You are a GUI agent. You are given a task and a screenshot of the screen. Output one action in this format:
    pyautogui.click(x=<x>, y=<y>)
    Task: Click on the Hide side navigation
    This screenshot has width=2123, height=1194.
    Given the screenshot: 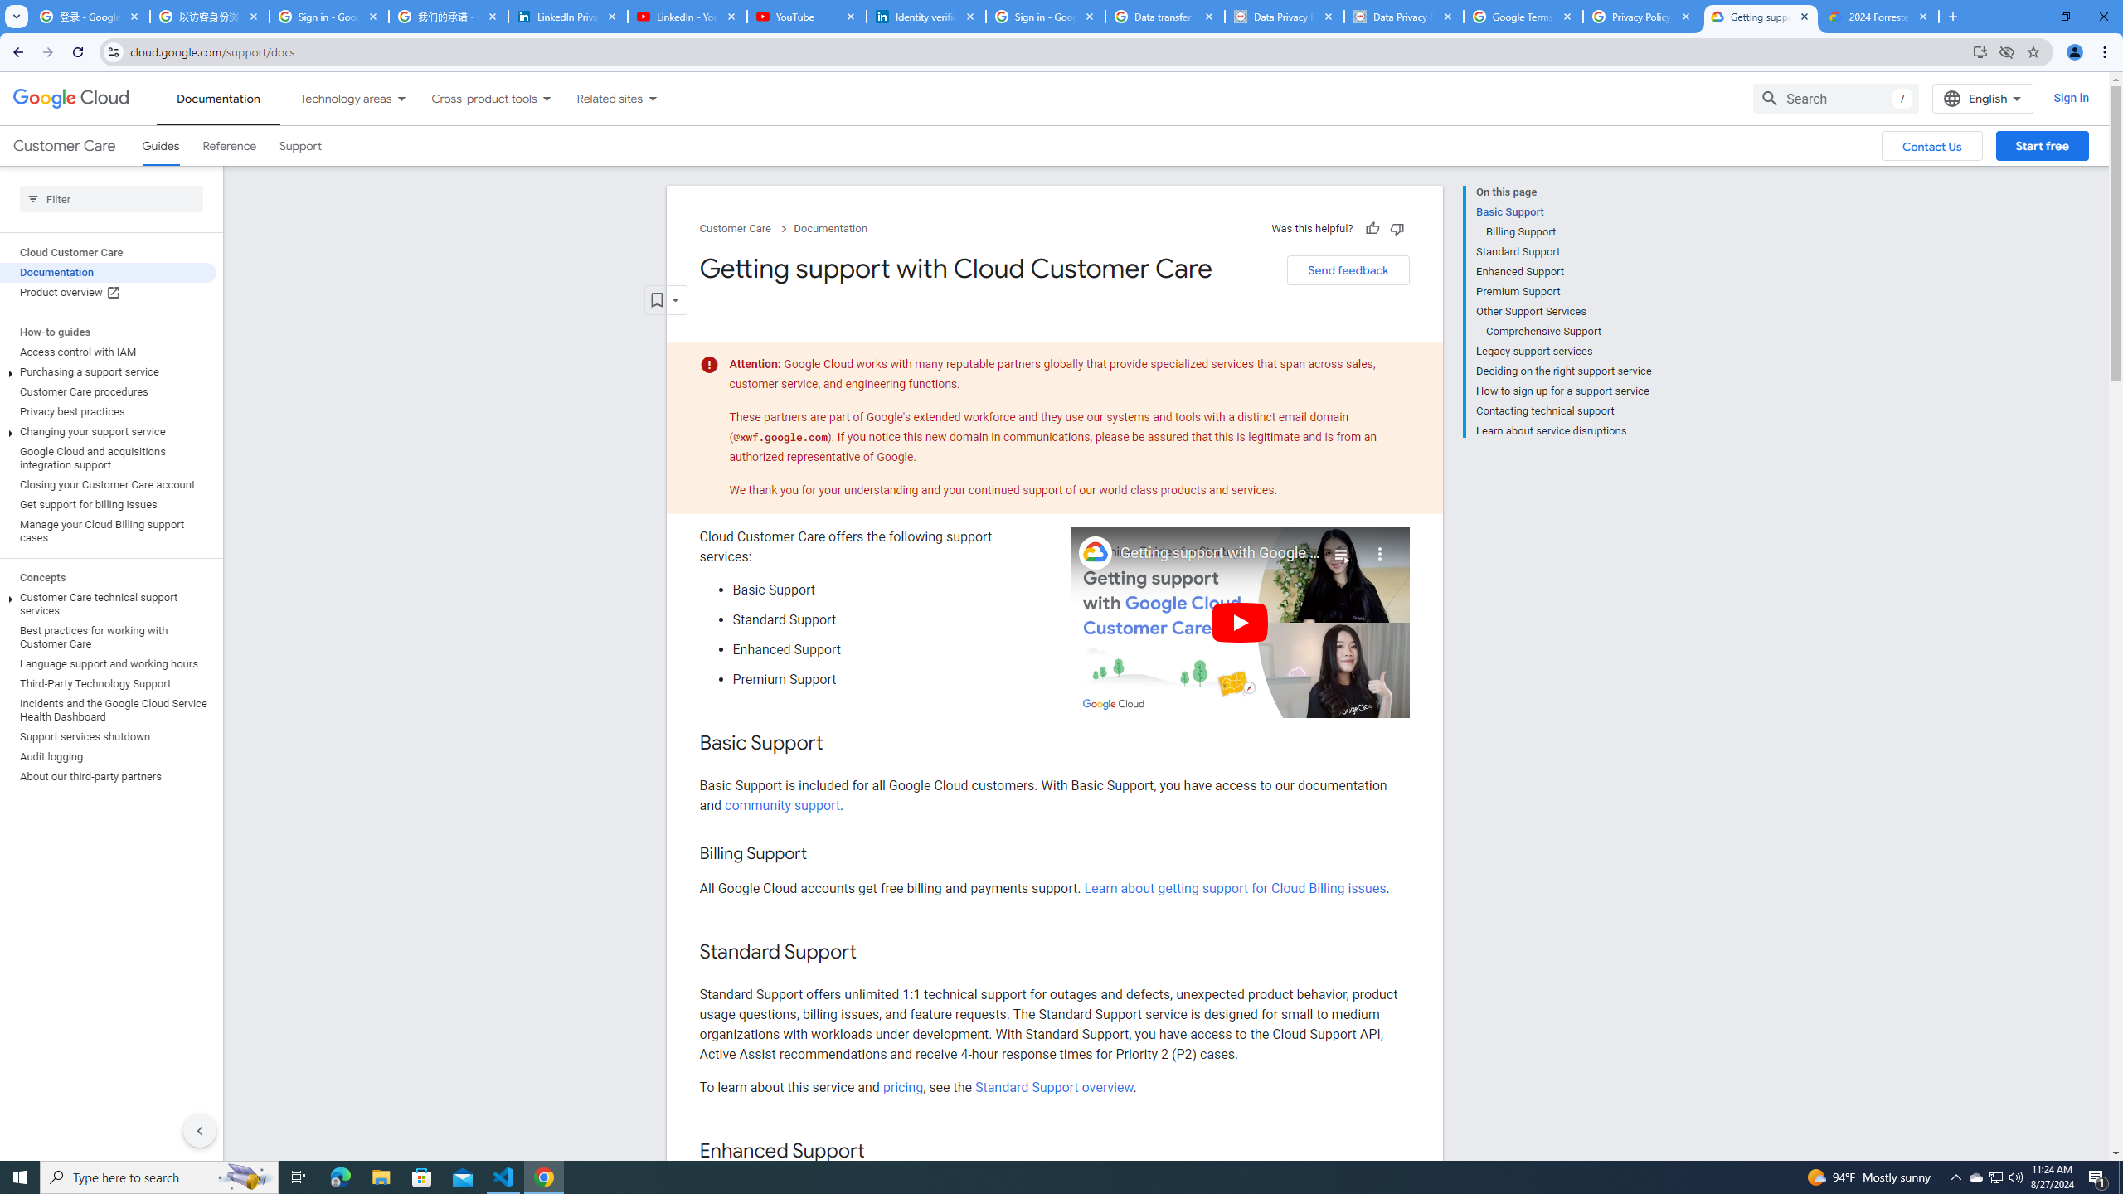 What is the action you would take?
    pyautogui.click(x=199, y=1130)
    